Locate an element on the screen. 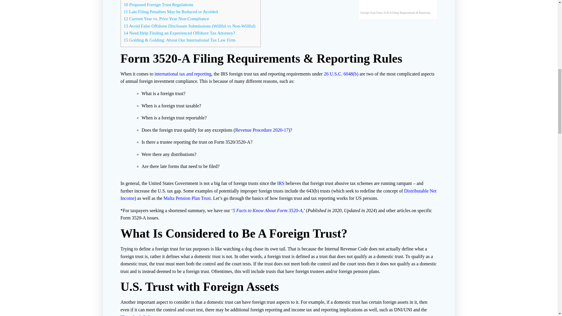 This screenshot has height=316, width=562. 12 Current Year vs. Prior Year Non-Compliance is located at coordinates (166, 19).